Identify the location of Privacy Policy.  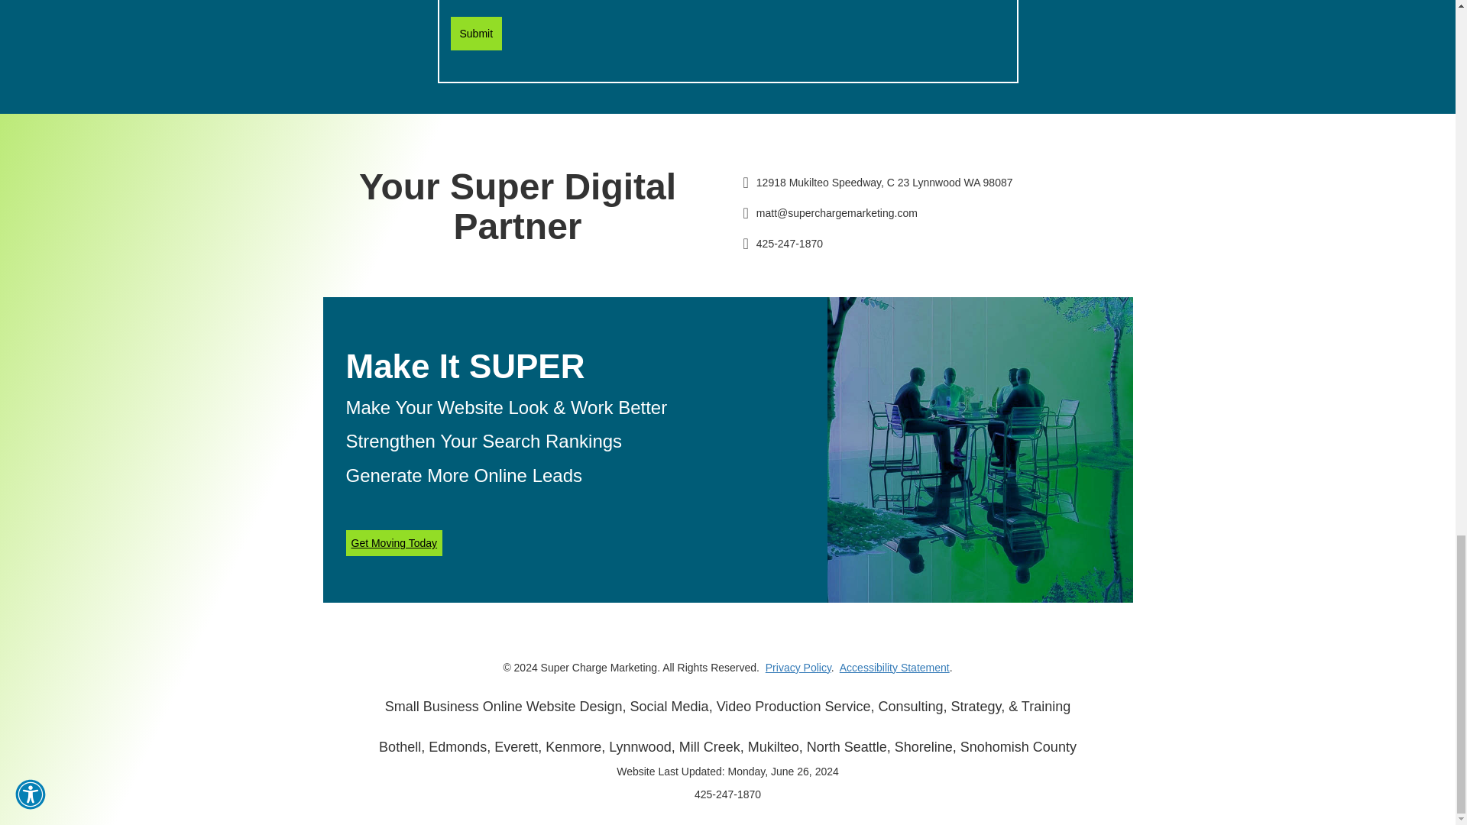
(798, 668).